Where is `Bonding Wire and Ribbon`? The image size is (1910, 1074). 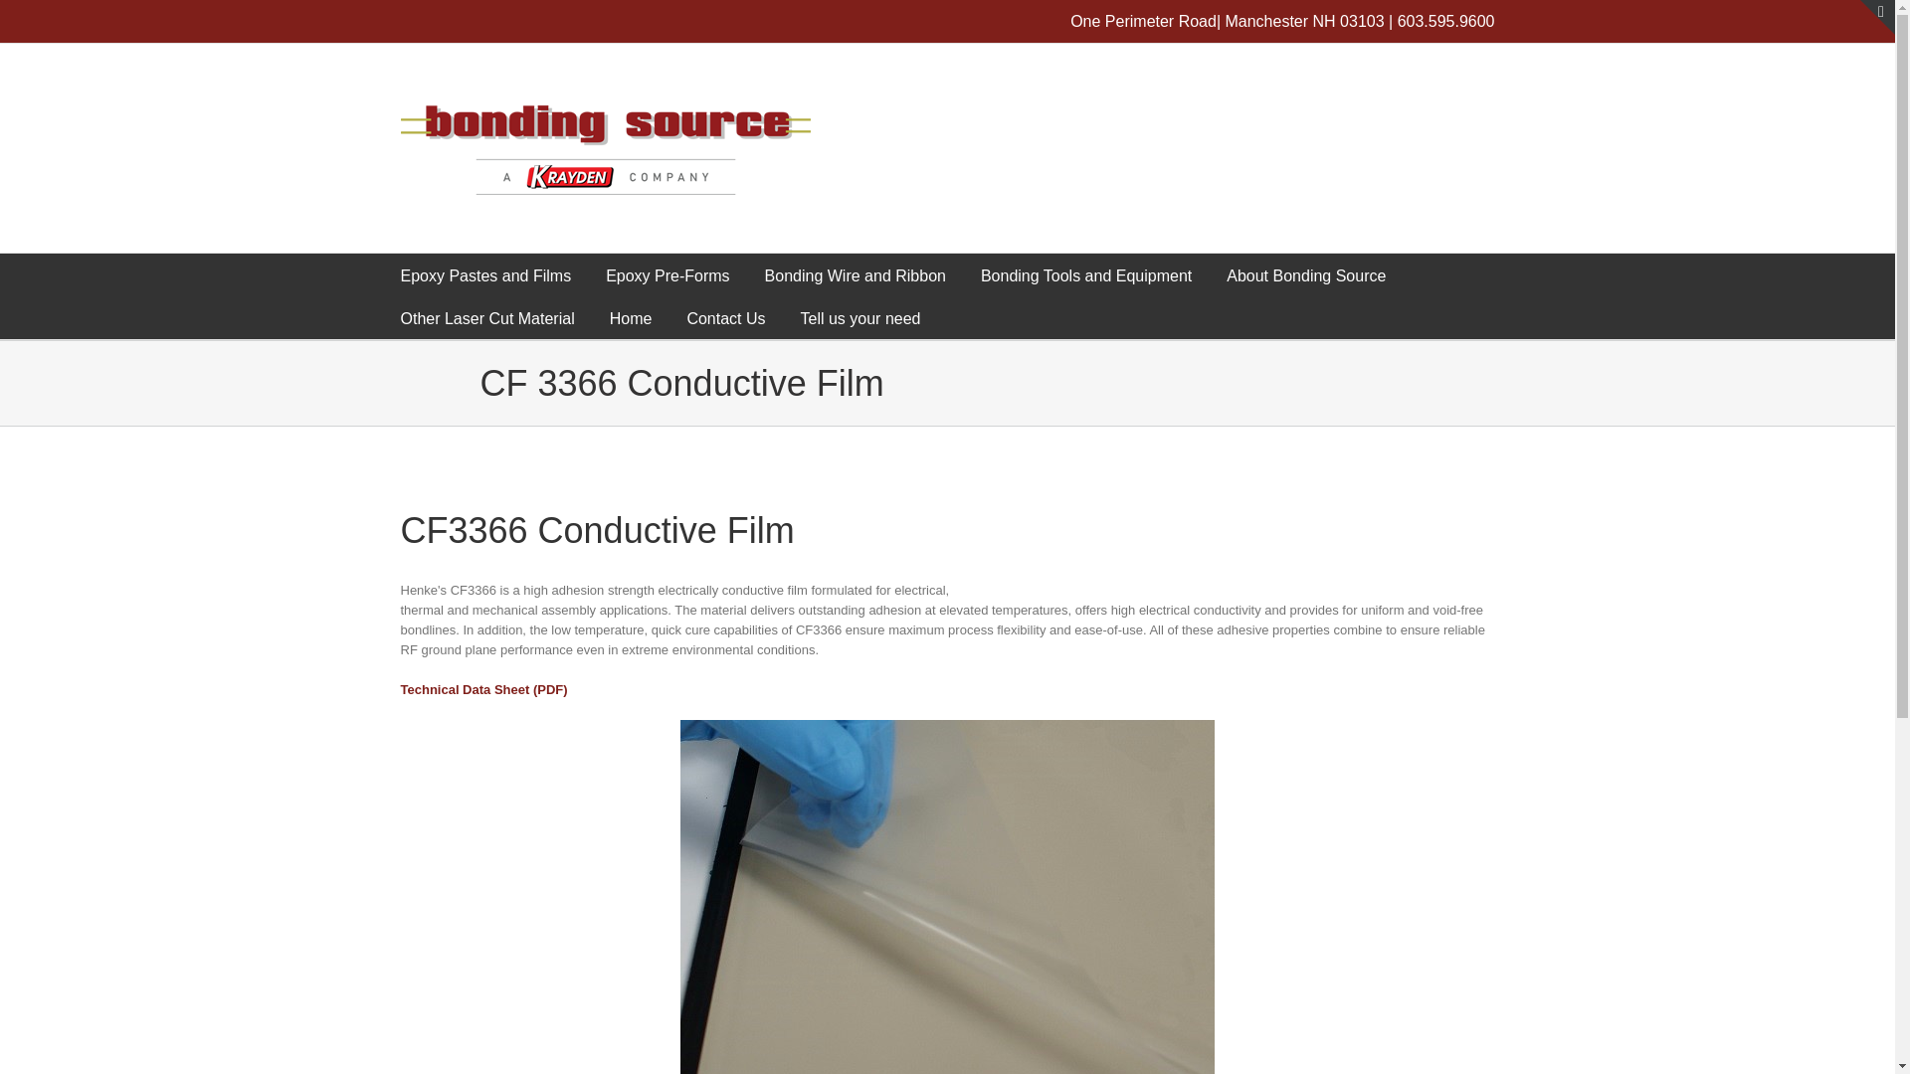 Bonding Wire and Ribbon is located at coordinates (856, 274).